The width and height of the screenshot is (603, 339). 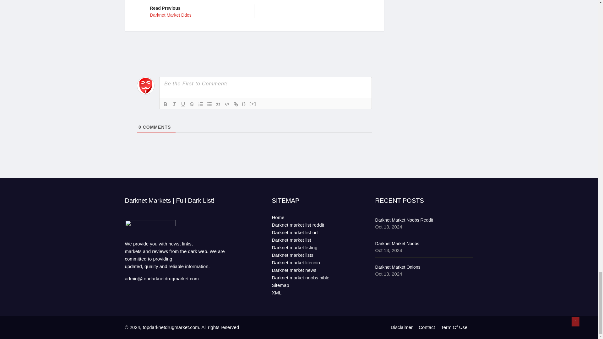 I want to click on Bold, so click(x=197, y=11).